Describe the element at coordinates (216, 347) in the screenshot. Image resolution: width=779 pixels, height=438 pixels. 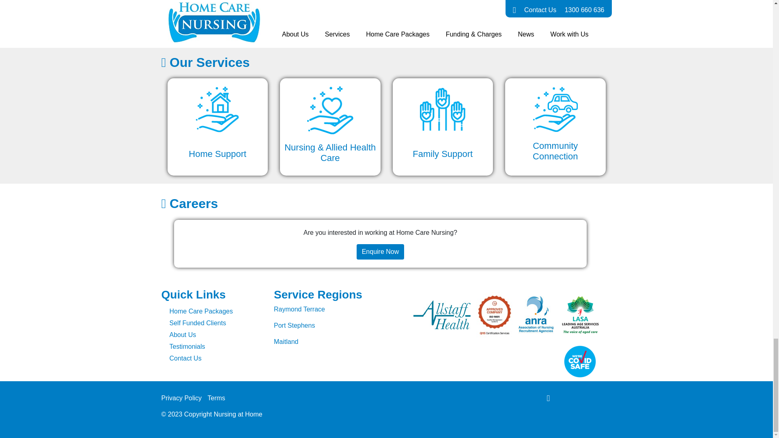
I see `Testimonials` at that location.